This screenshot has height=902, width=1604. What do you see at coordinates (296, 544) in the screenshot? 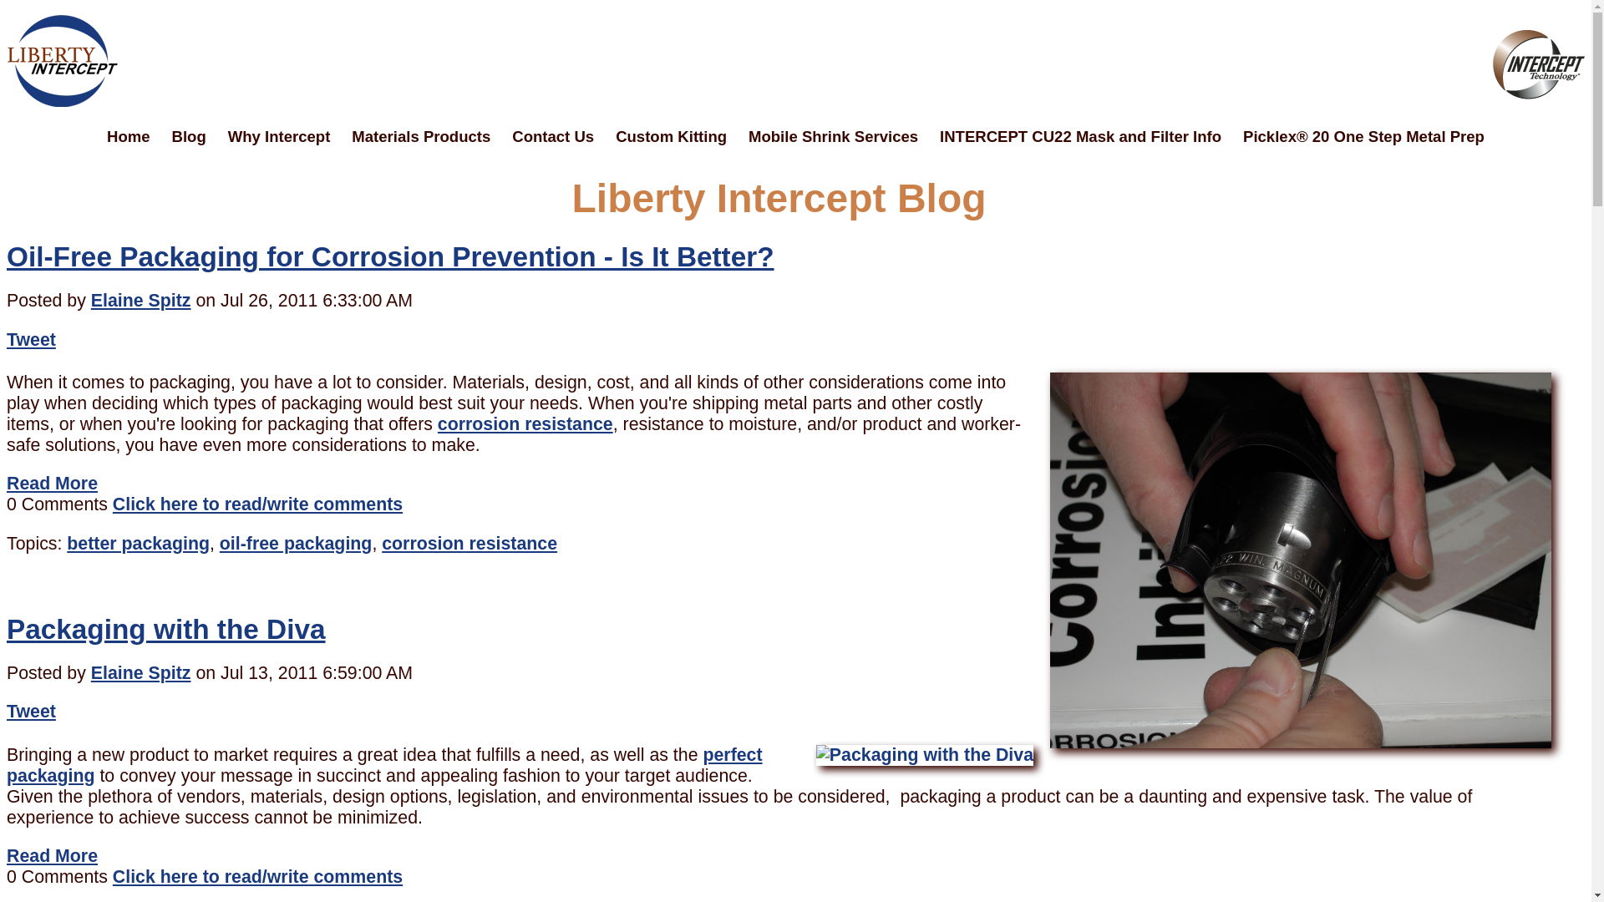
I see `oil-free packaging` at bounding box center [296, 544].